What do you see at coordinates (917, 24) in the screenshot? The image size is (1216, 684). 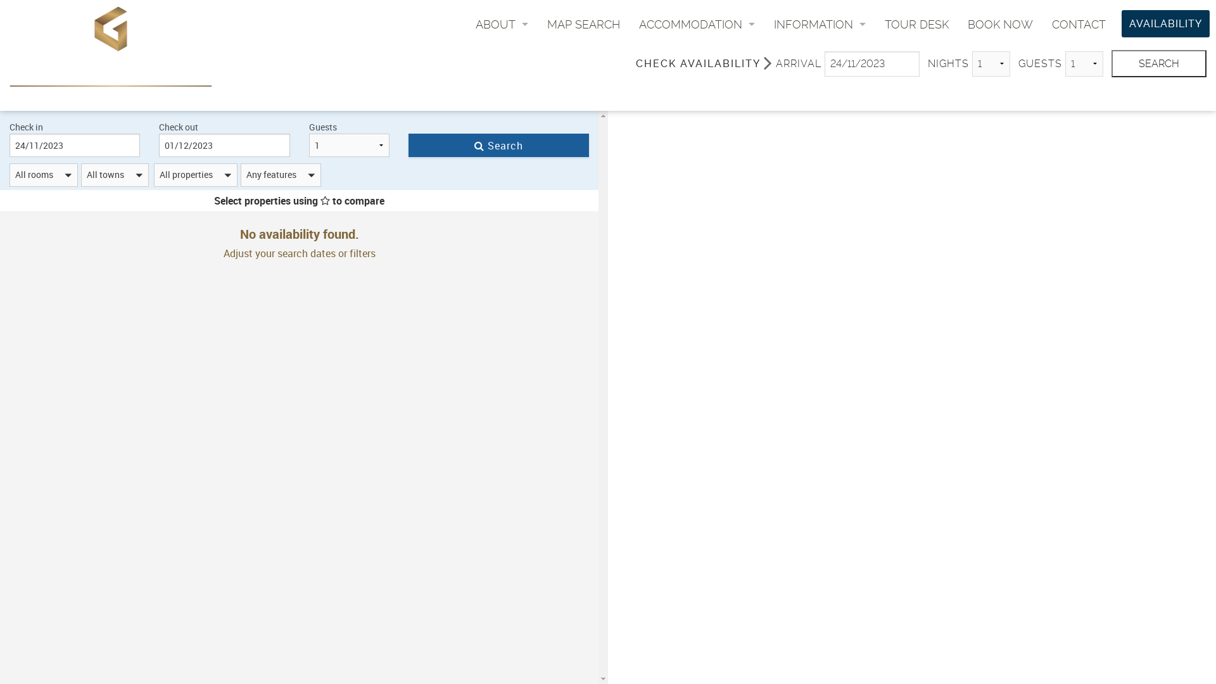 I see `TOUR DESK` at bounding box center [917, 24].